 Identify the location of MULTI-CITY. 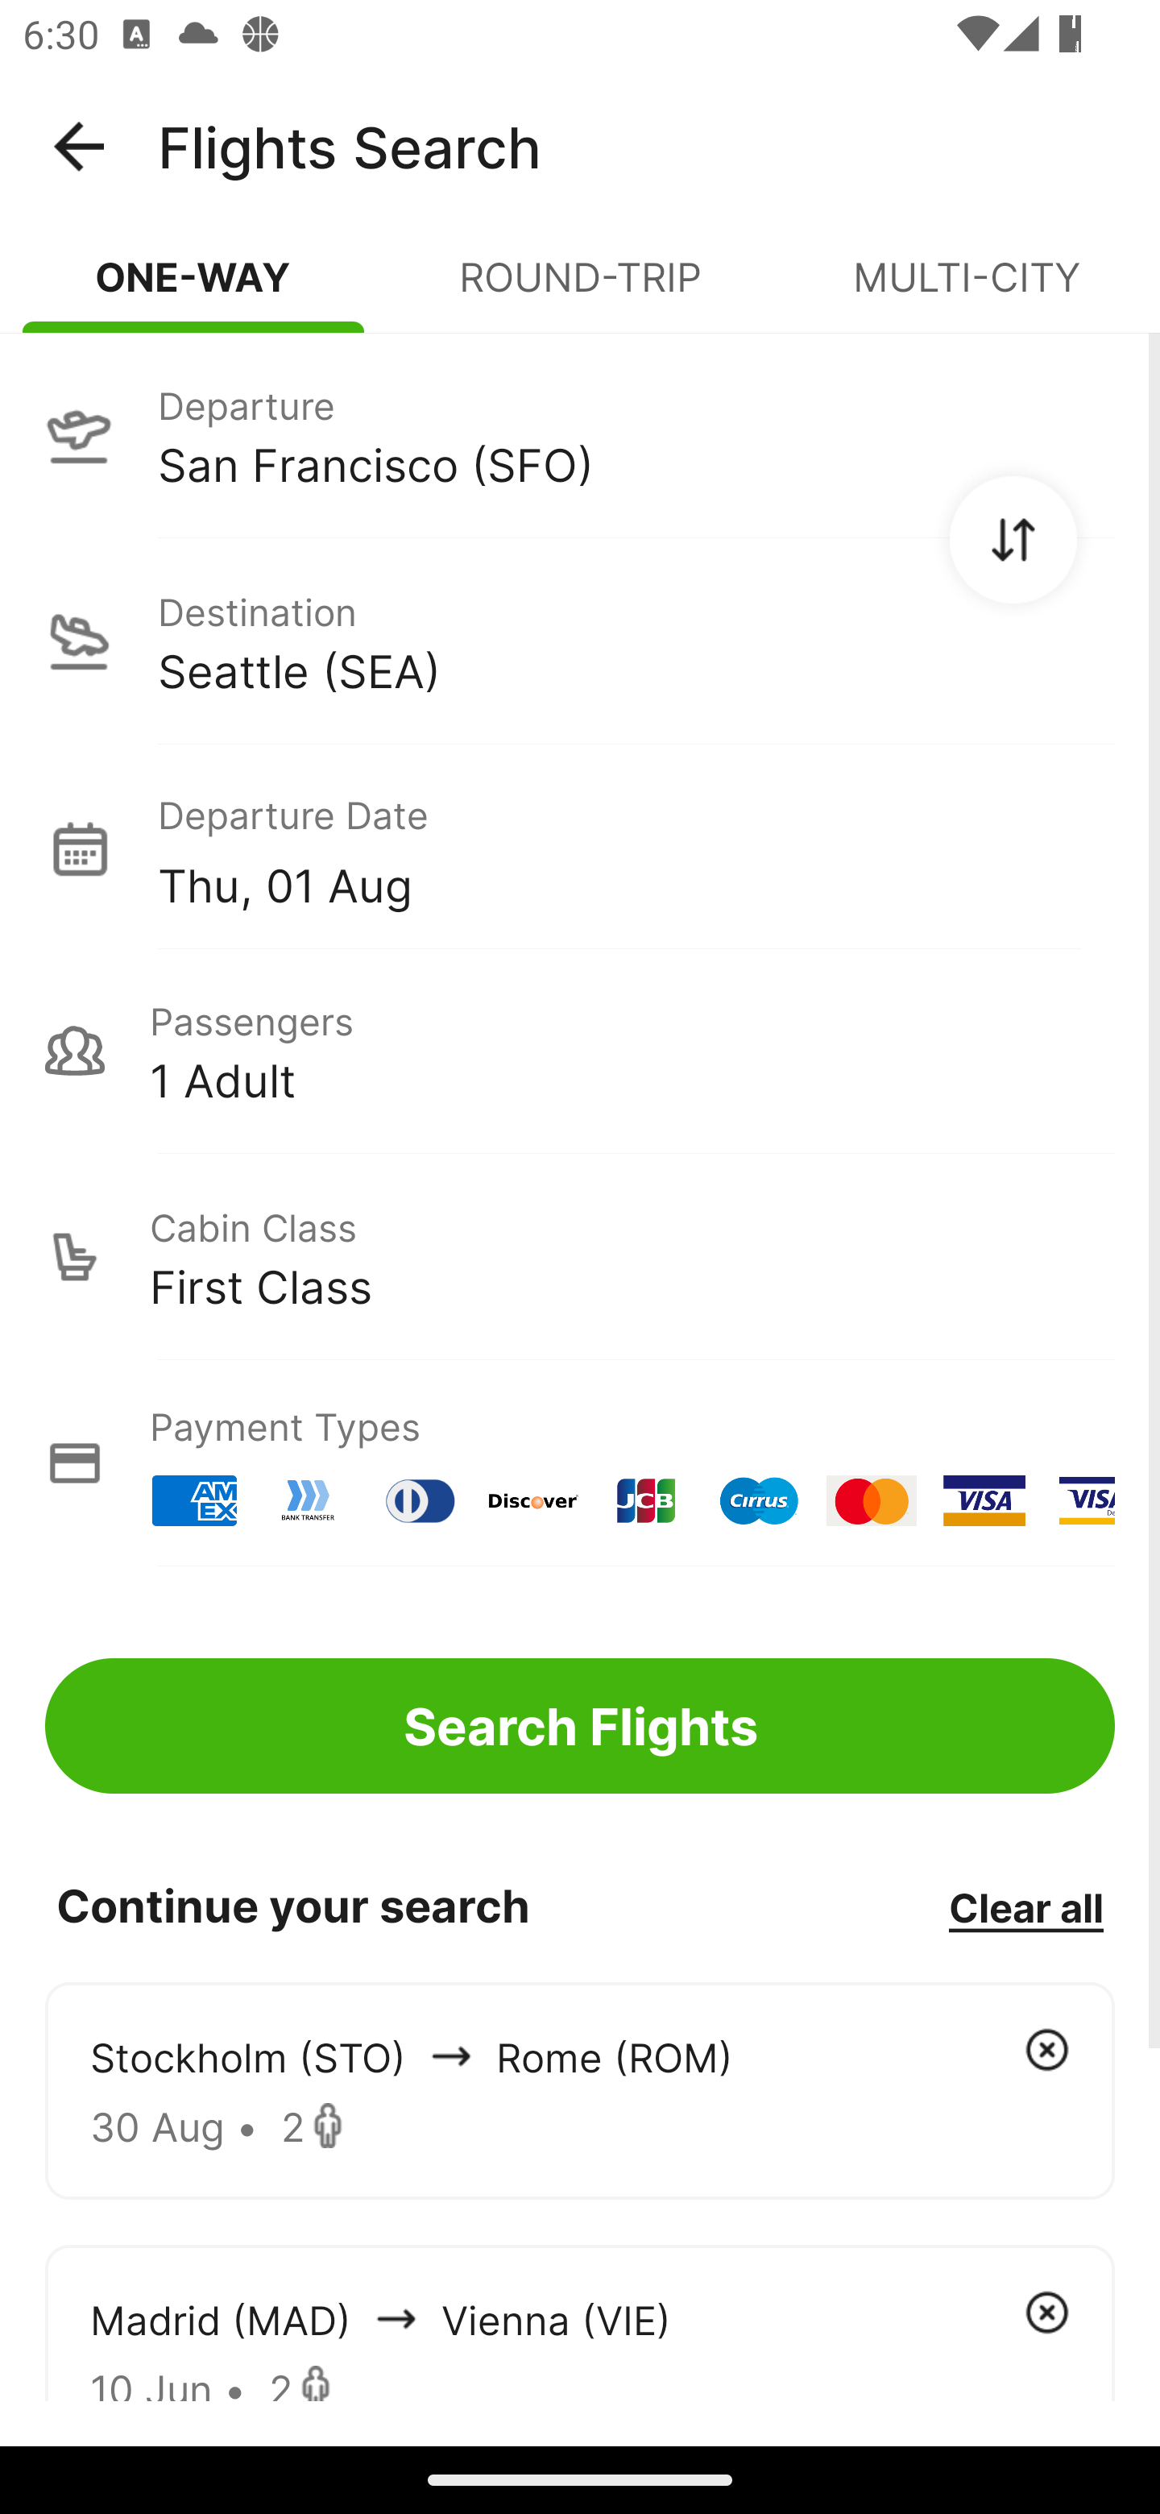
(967, 290).